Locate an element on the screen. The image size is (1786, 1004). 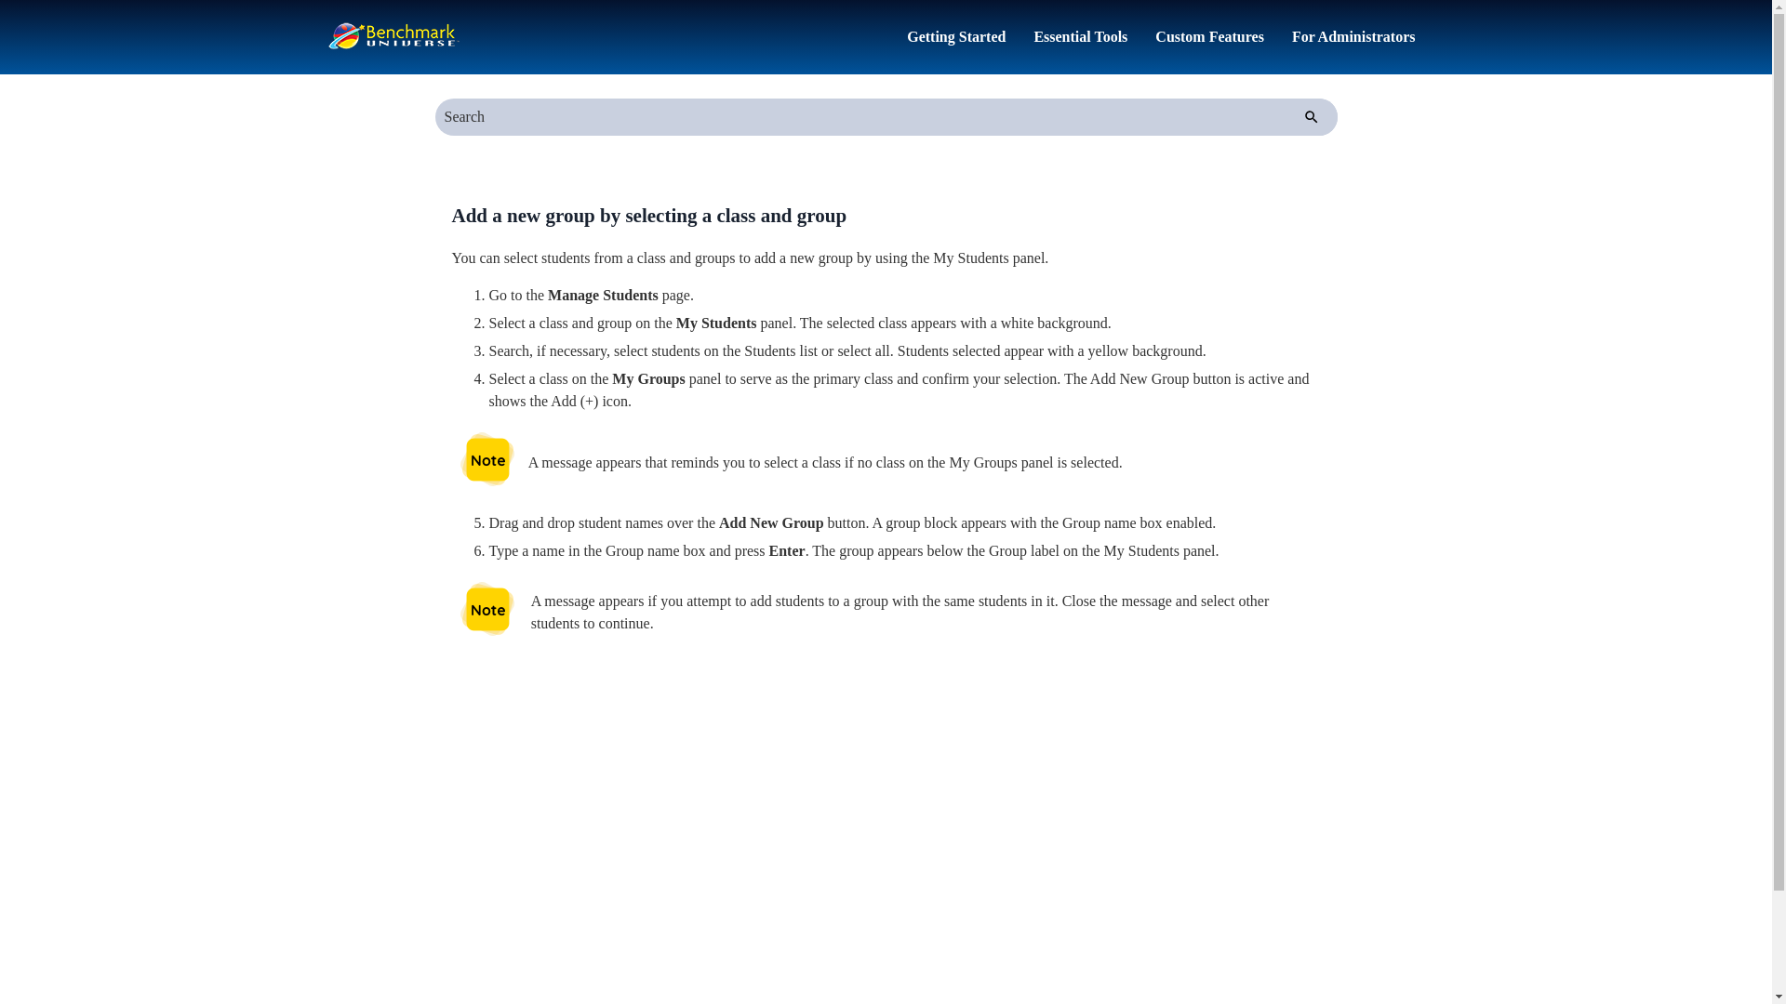
Search is located at coordinates (1312, 116).